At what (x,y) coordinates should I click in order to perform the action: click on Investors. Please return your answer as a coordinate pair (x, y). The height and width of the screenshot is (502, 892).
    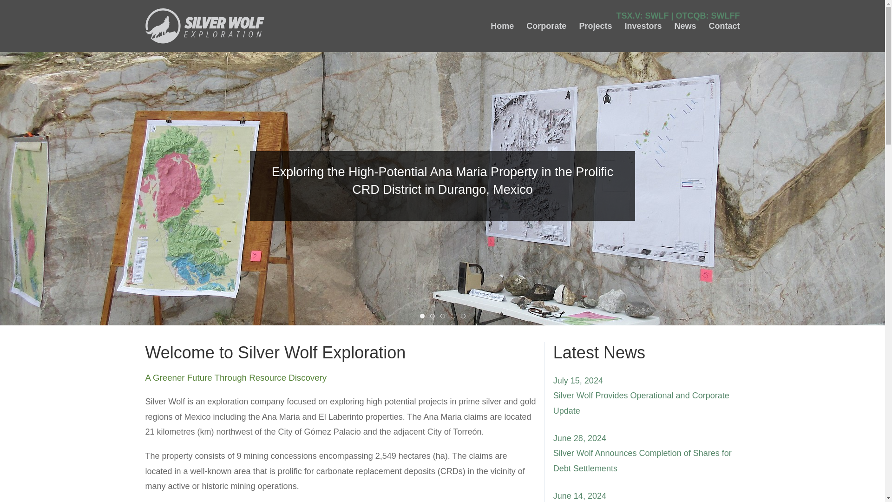
    Looking at the image, I should click on (643, 26).